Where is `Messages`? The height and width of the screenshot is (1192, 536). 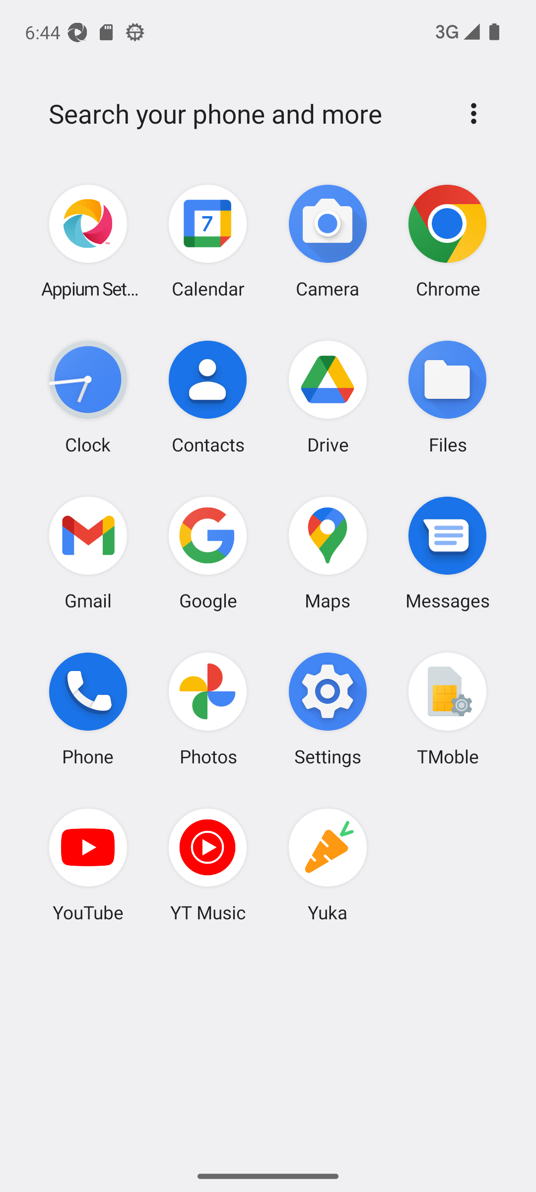
Messages is located at coordinates (447, 552).